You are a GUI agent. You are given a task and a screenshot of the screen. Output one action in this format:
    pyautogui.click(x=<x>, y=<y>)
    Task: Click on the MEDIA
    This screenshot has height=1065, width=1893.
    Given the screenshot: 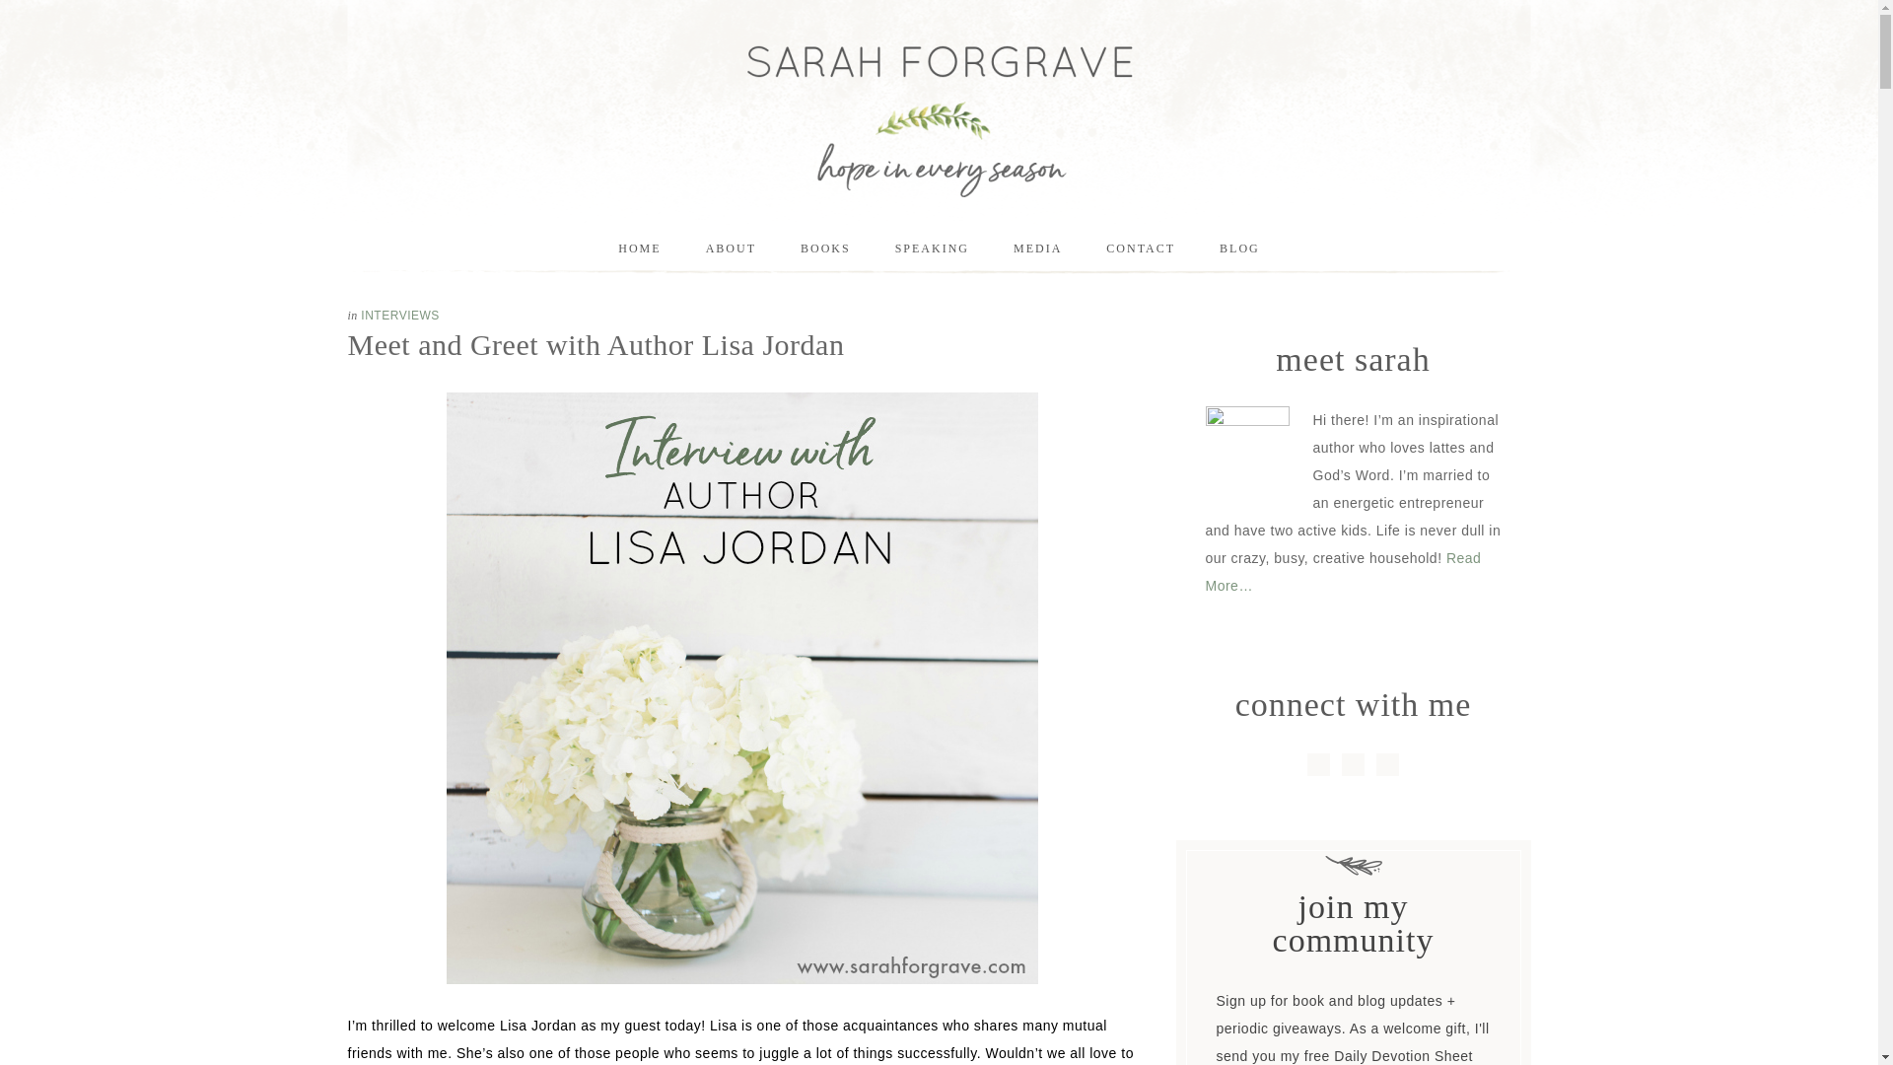 What is the action you would take?
    pyautogui.click(x=1037, y=248)
    